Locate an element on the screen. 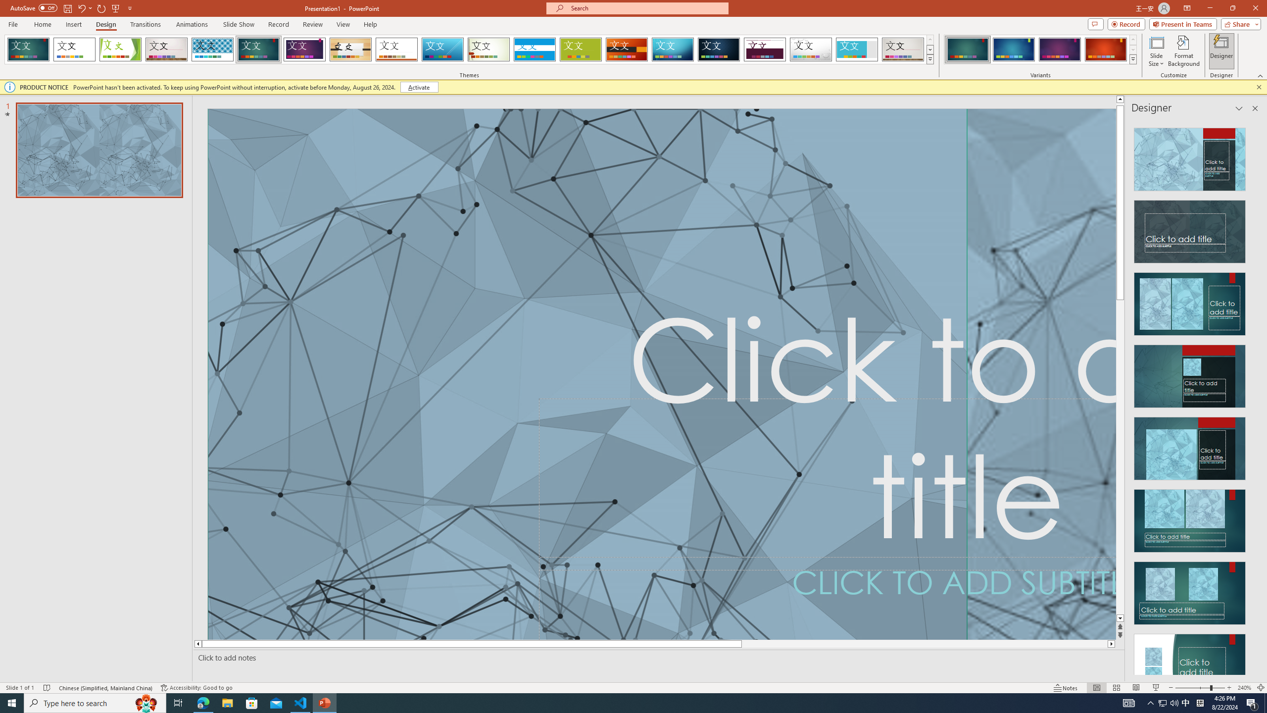  Class: NetUIImage is located at coordinates (1133, 59).